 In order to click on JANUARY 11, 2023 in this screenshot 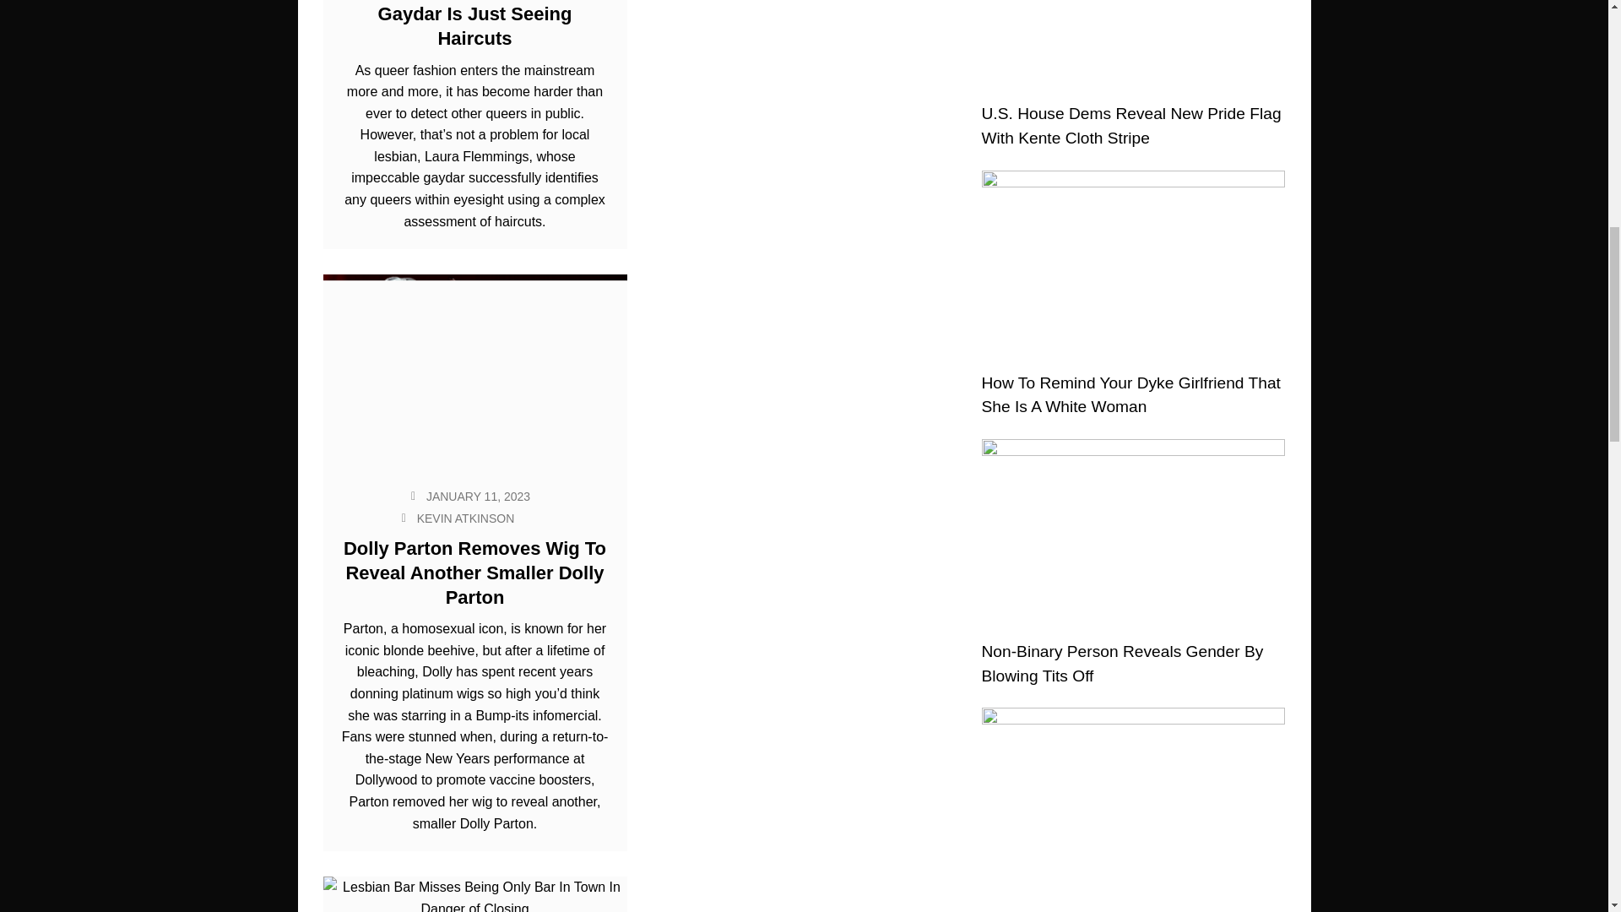, I will do `click(478, 497)`.